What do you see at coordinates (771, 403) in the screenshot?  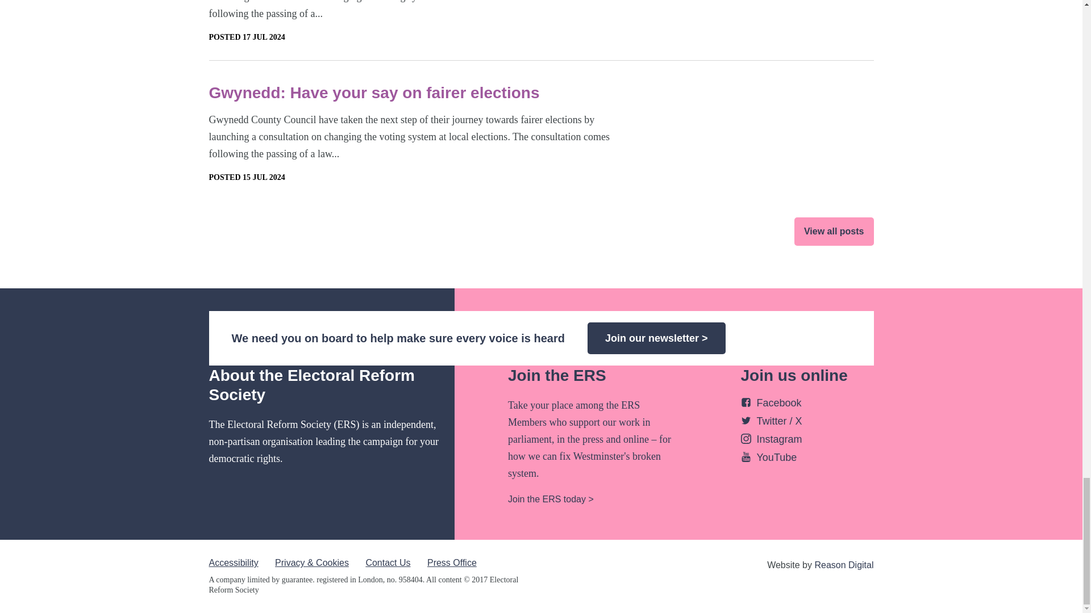 I see `Facebook` at bounding box center [771, 403].